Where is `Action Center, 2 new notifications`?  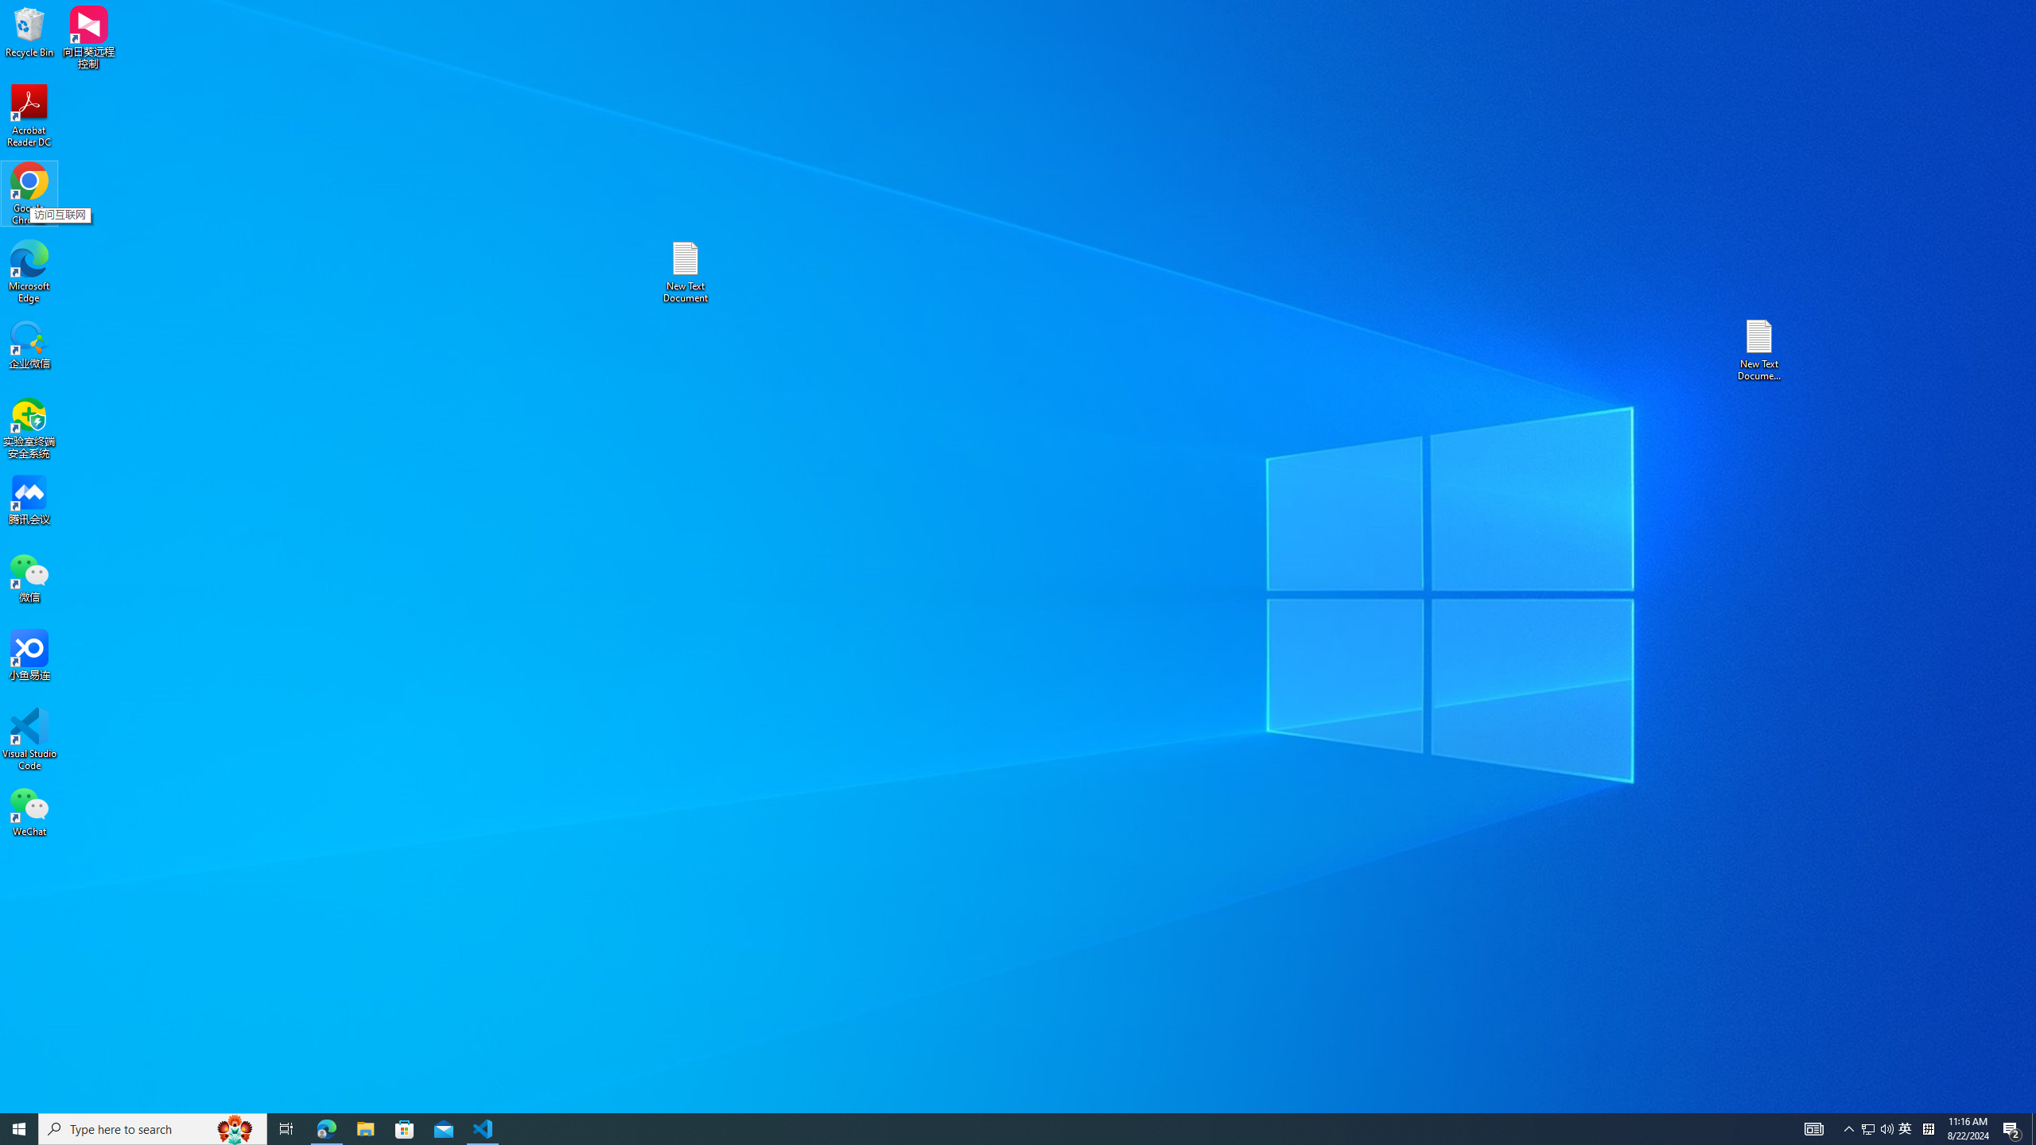
Action Center, 2 new notifications is located at coordinates (2012, 1129).